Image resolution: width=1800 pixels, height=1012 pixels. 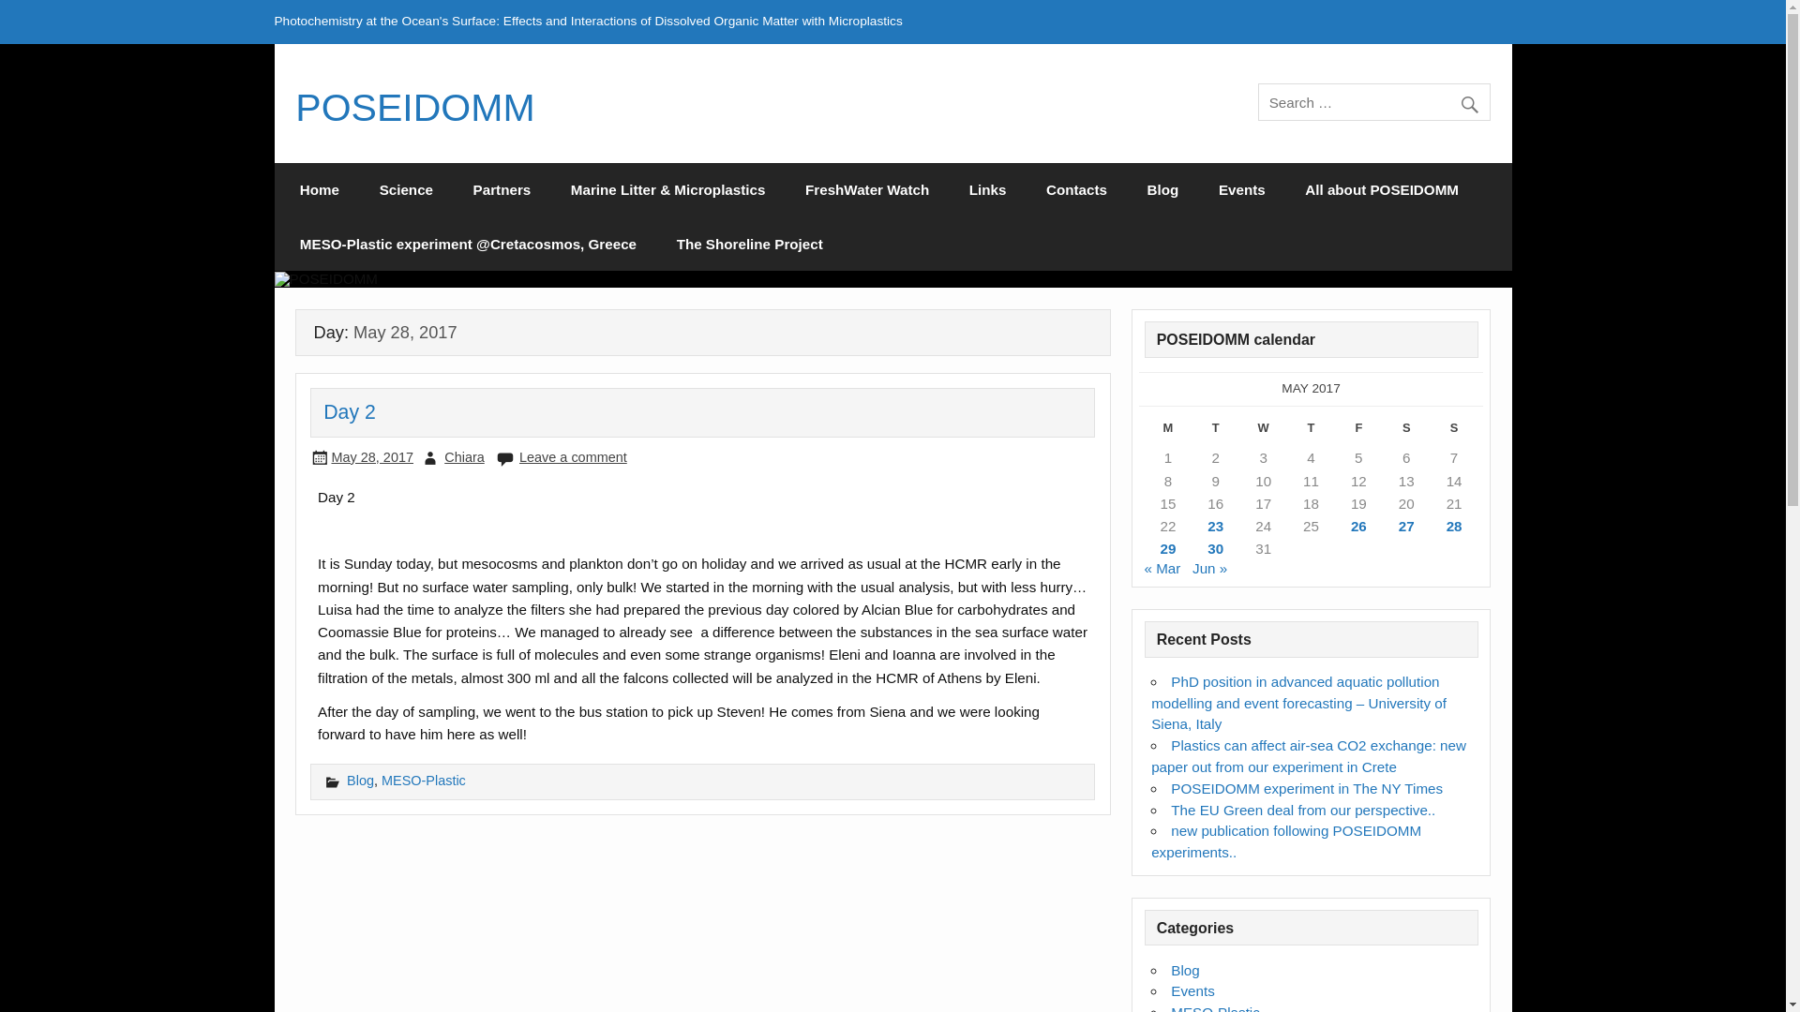 I want to click on 8:44 PM, so click(x=372, y=456).